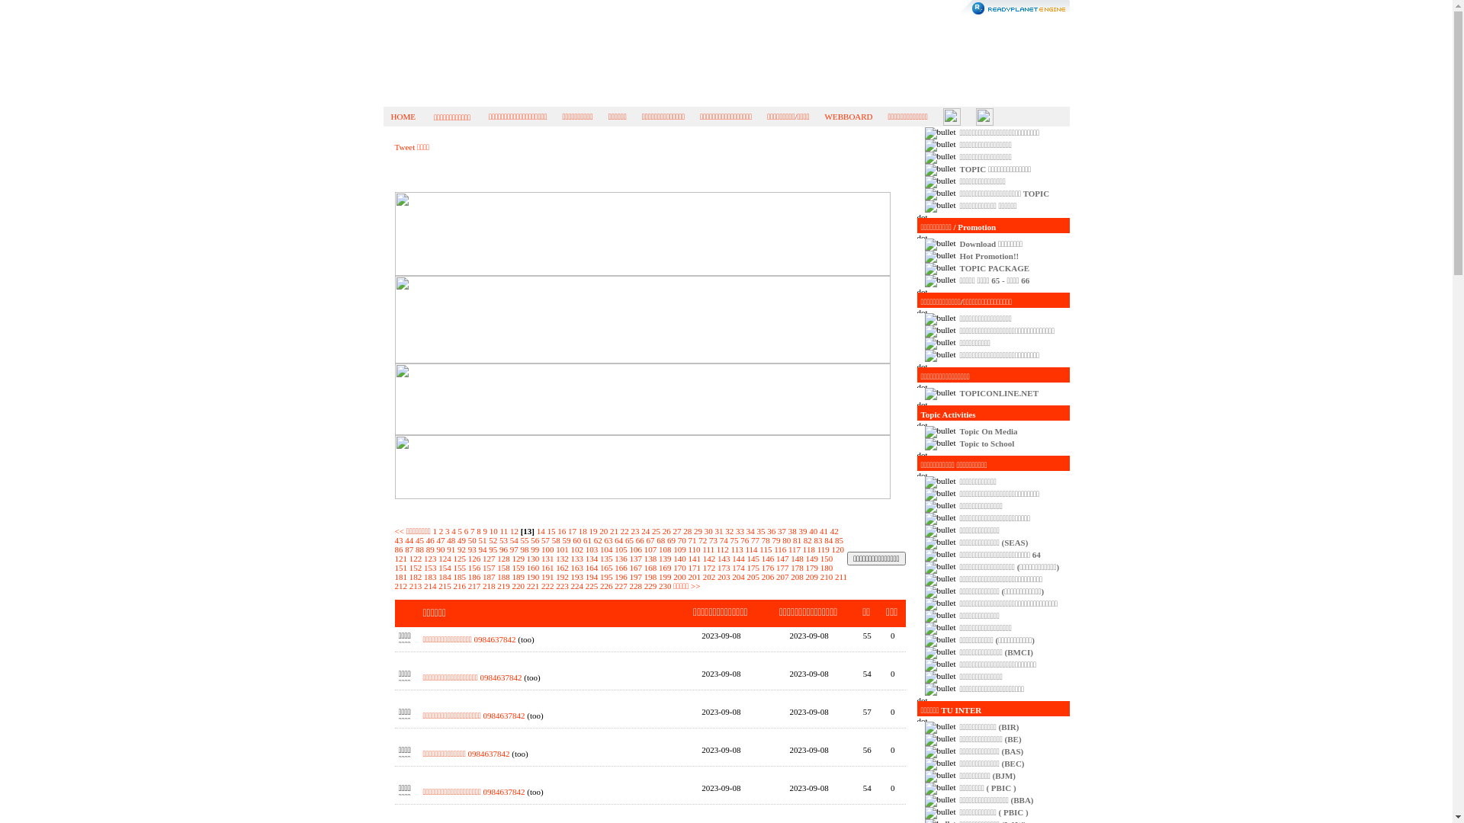 The image size is (1464, 823). Describe the element at coordinates (561, 531) in the screenshot. I see `16` at that location.